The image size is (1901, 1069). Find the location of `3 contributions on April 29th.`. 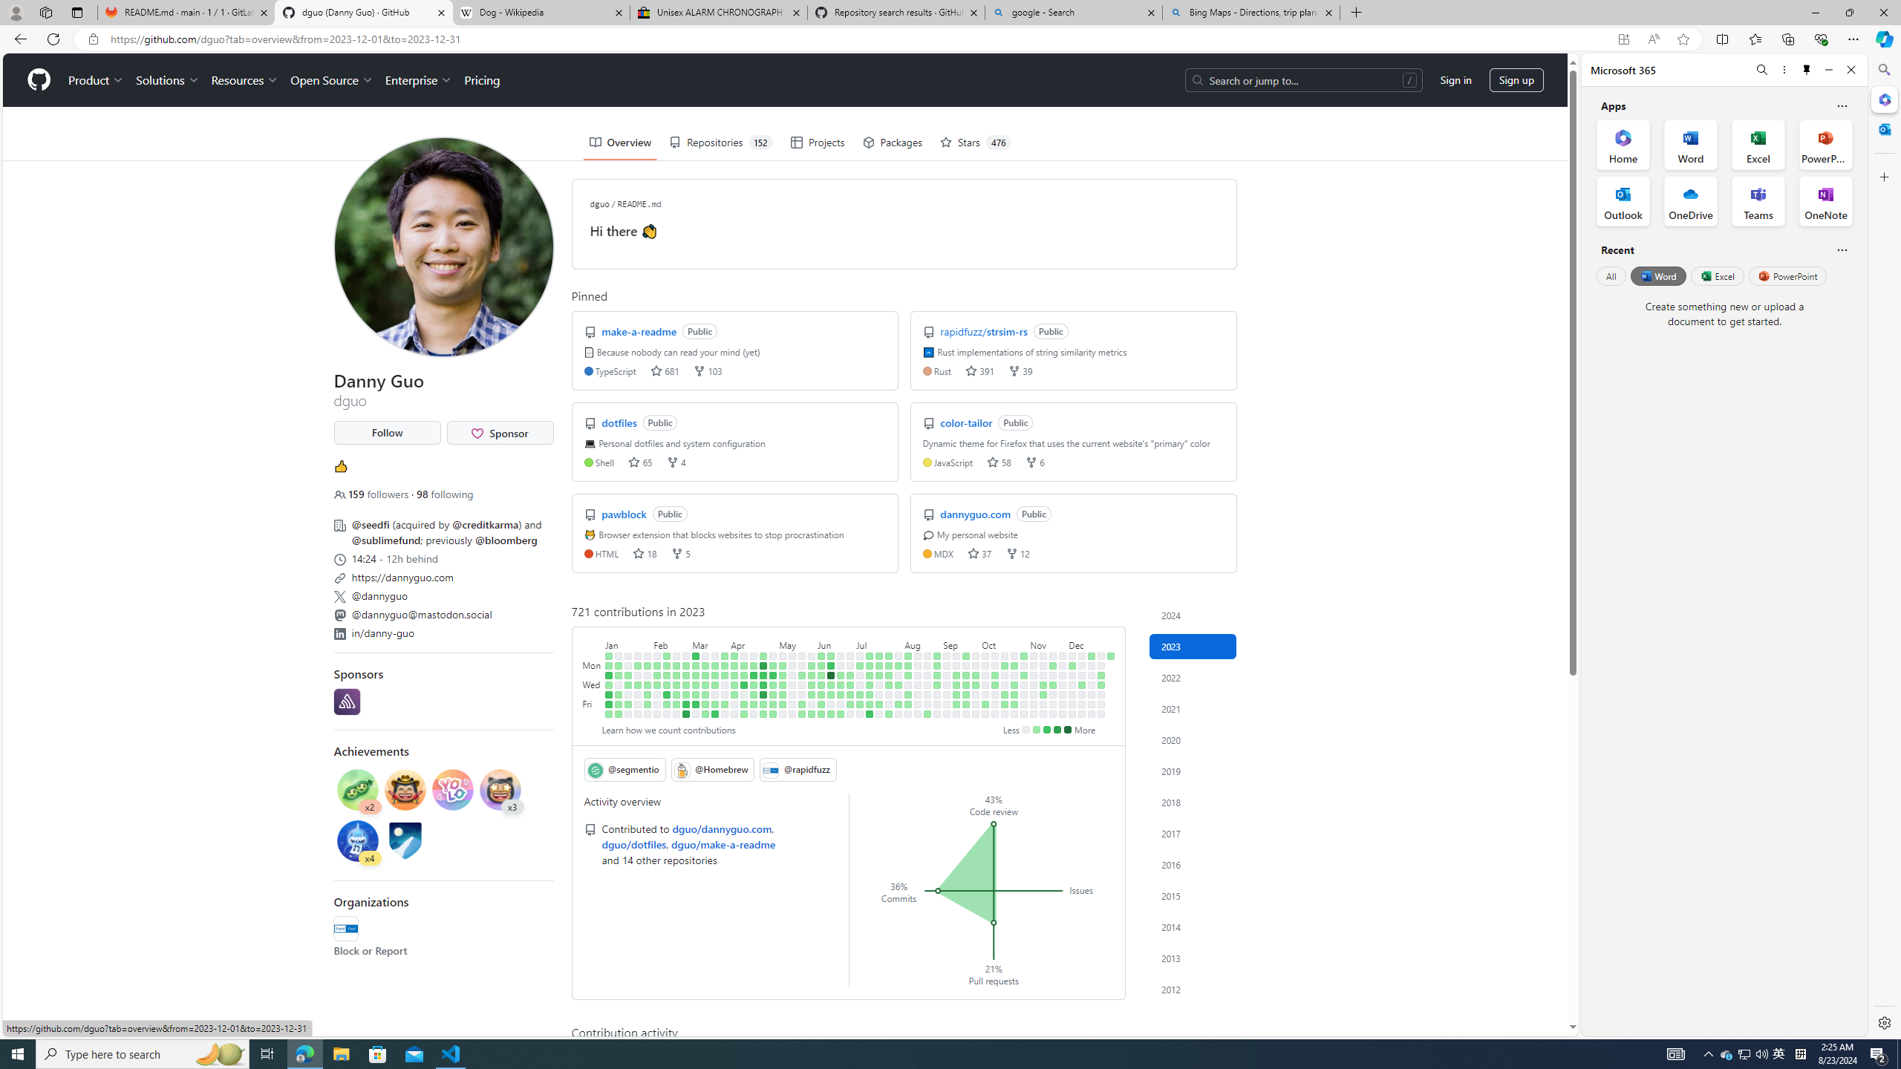

3 contributions on April 29th. is located at coordinates (764, 714).